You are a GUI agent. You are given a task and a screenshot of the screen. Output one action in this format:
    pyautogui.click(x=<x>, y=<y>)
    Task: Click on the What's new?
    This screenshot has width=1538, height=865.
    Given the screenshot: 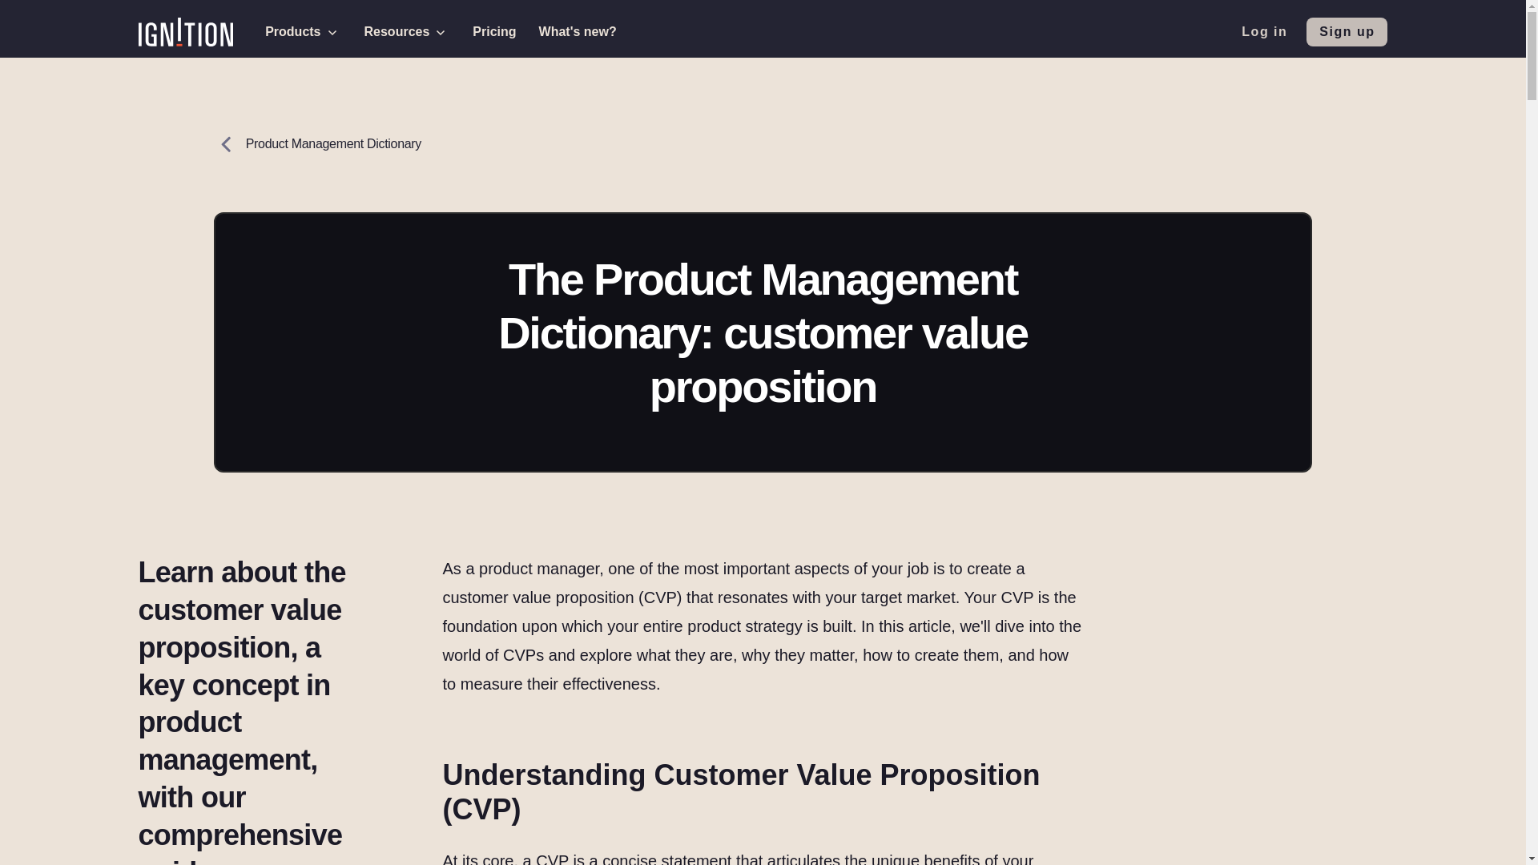 What is the action you would take?
    pyautogui.click(x=577, y=32)
    